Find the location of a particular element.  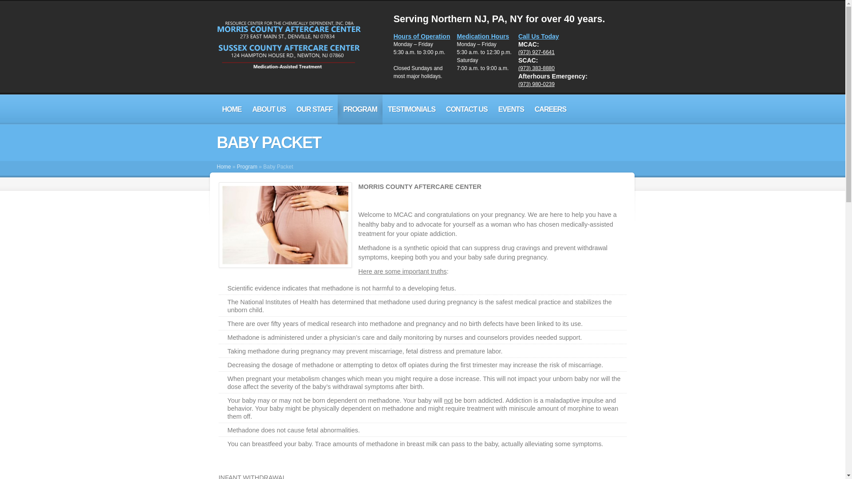

OUR STAFF is located at coordinates (314, 109).